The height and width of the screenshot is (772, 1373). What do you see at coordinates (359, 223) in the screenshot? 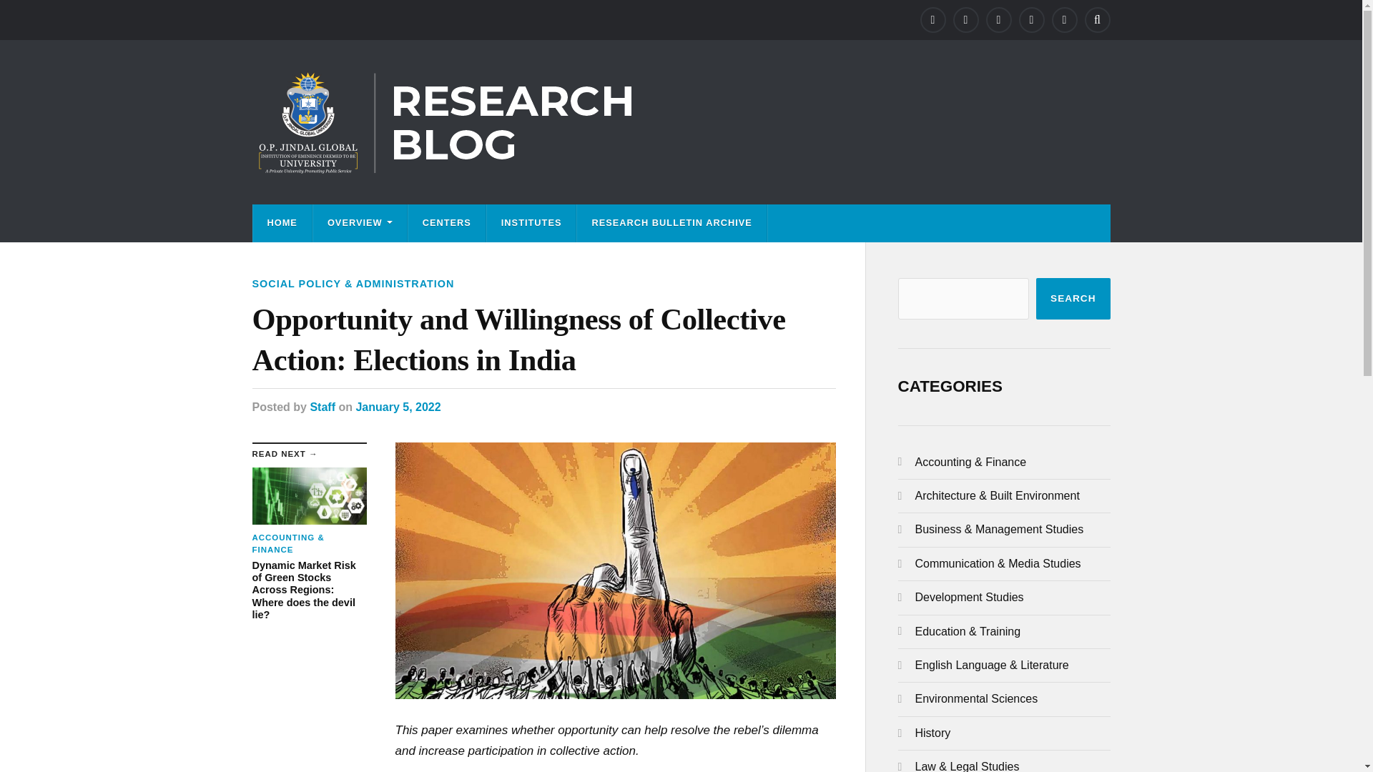
I see `OVERVIEW` at bounding box center [359, 223].